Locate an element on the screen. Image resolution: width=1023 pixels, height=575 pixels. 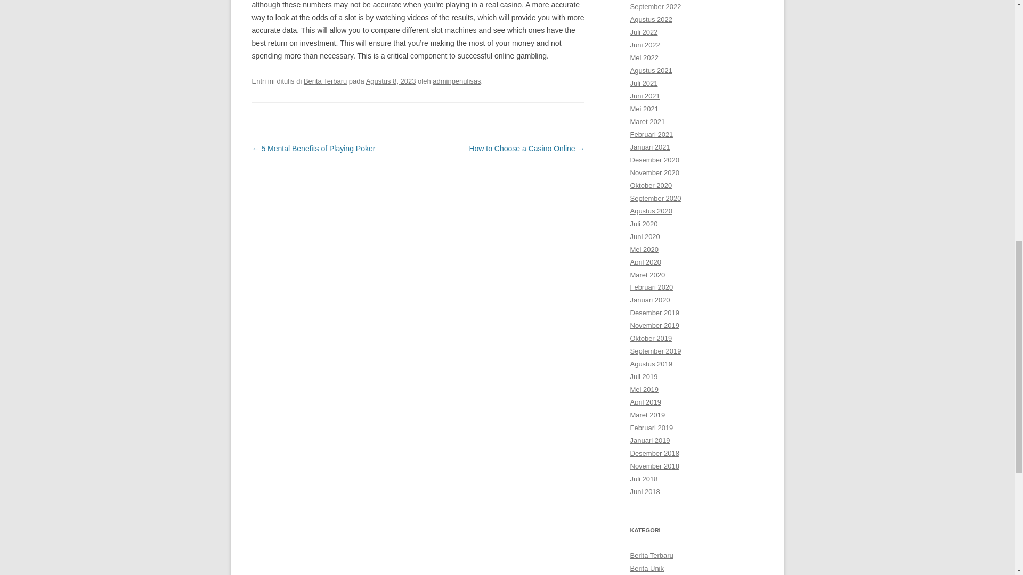
adminpenulisas is located at coordinates (457, 81).